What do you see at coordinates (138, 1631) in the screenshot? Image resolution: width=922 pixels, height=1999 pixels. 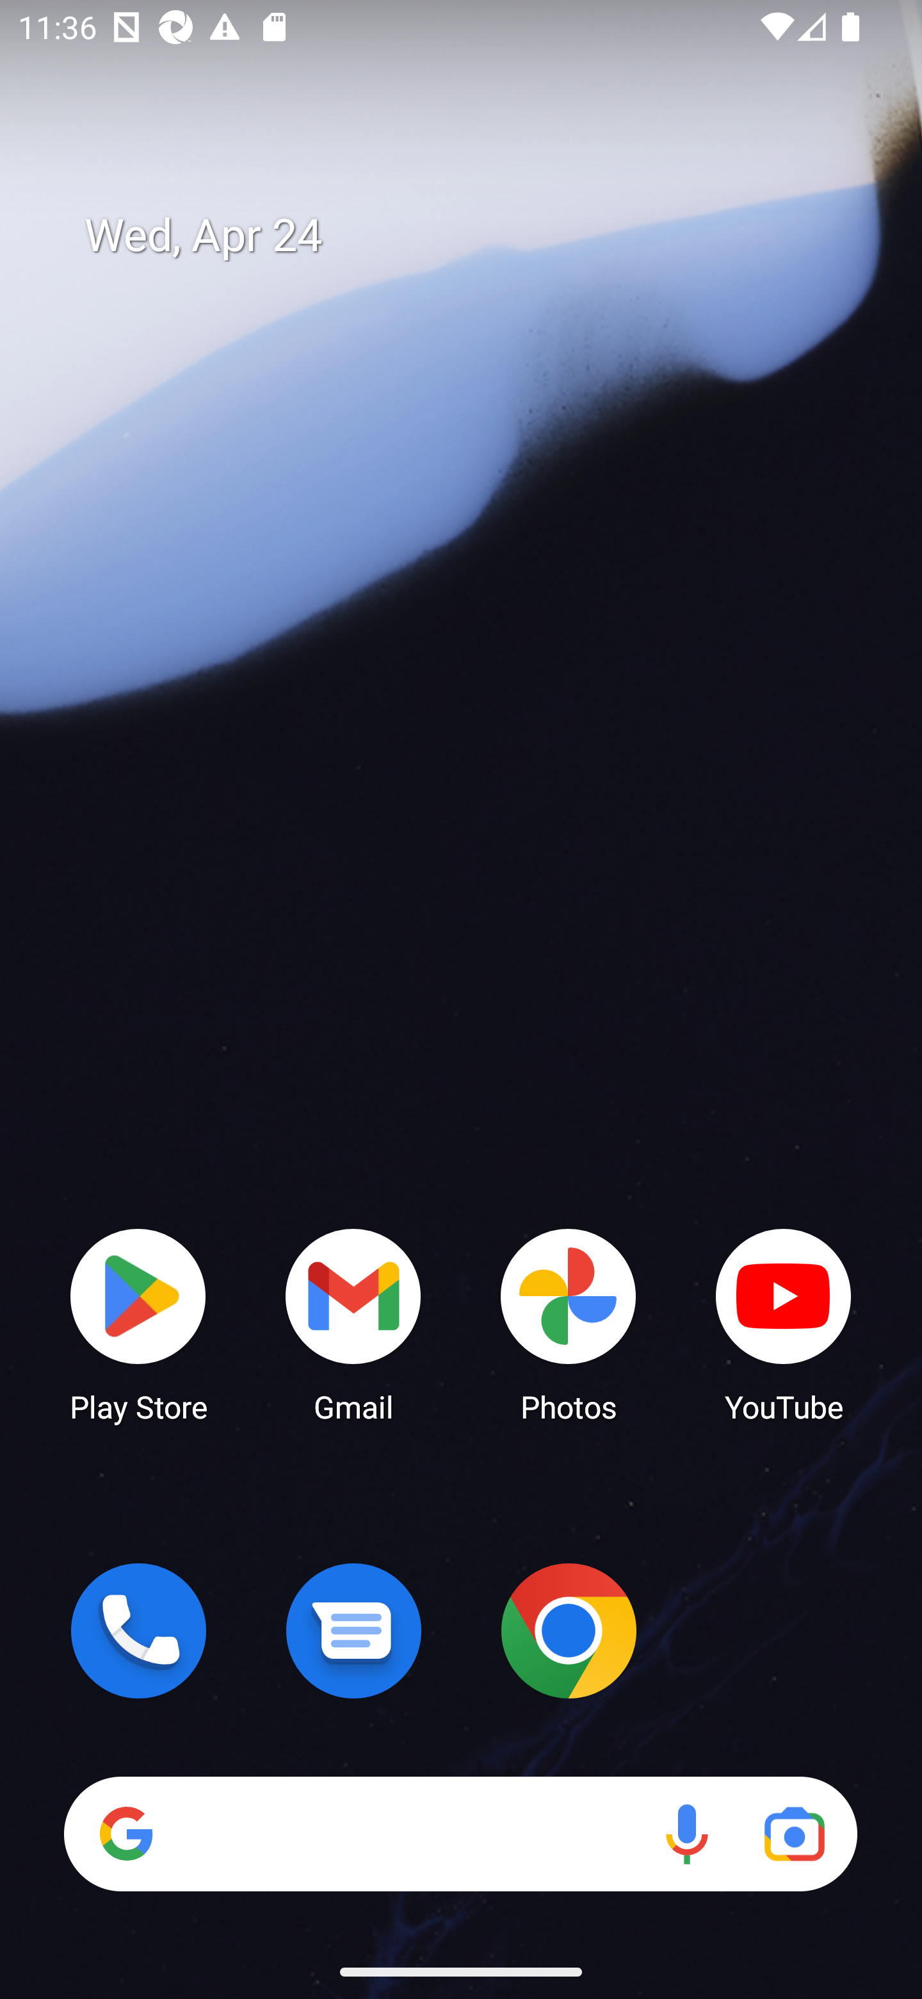 I see `Phone` at bounding box center [138, 1631].